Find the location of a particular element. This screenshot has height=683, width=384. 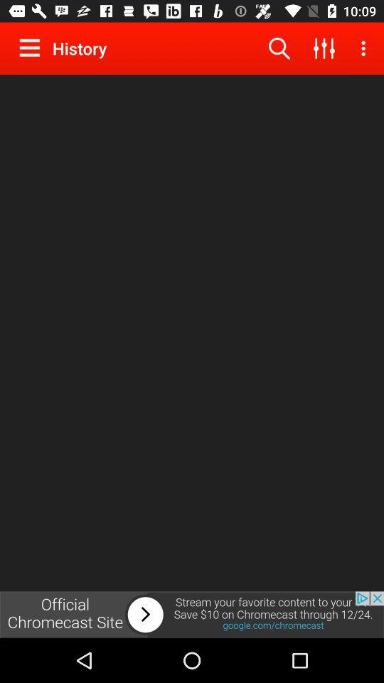

the file of the history is located at coordinates (33, 48).